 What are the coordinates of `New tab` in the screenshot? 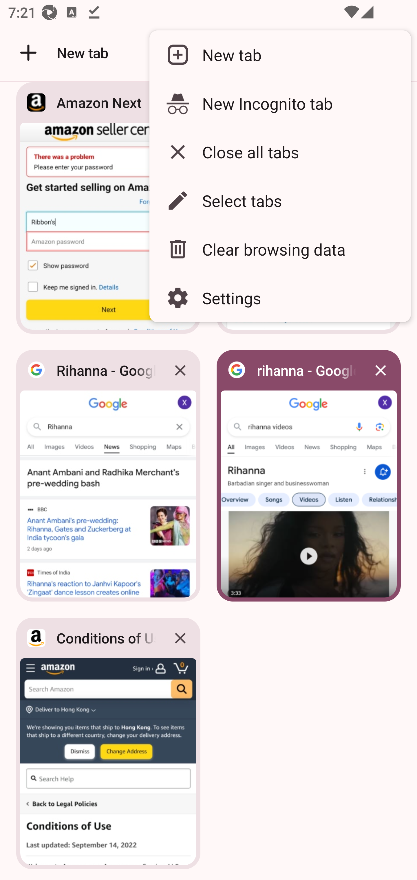 It's located at (280, 55).